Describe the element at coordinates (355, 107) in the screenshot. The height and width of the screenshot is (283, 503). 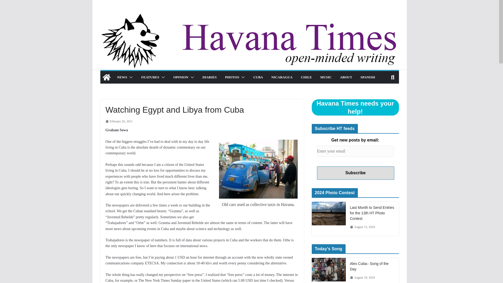
I see `Havana Times needs your help!` at that location.